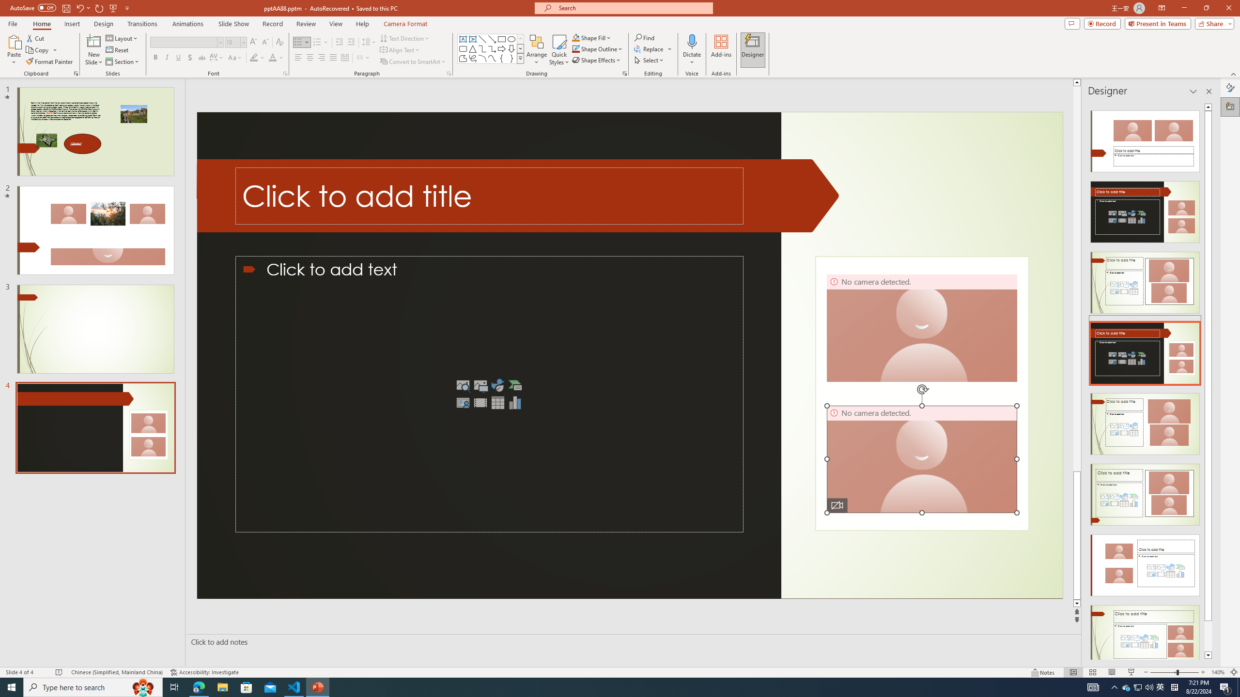  I want to click on Font Size, so click(235, 43).